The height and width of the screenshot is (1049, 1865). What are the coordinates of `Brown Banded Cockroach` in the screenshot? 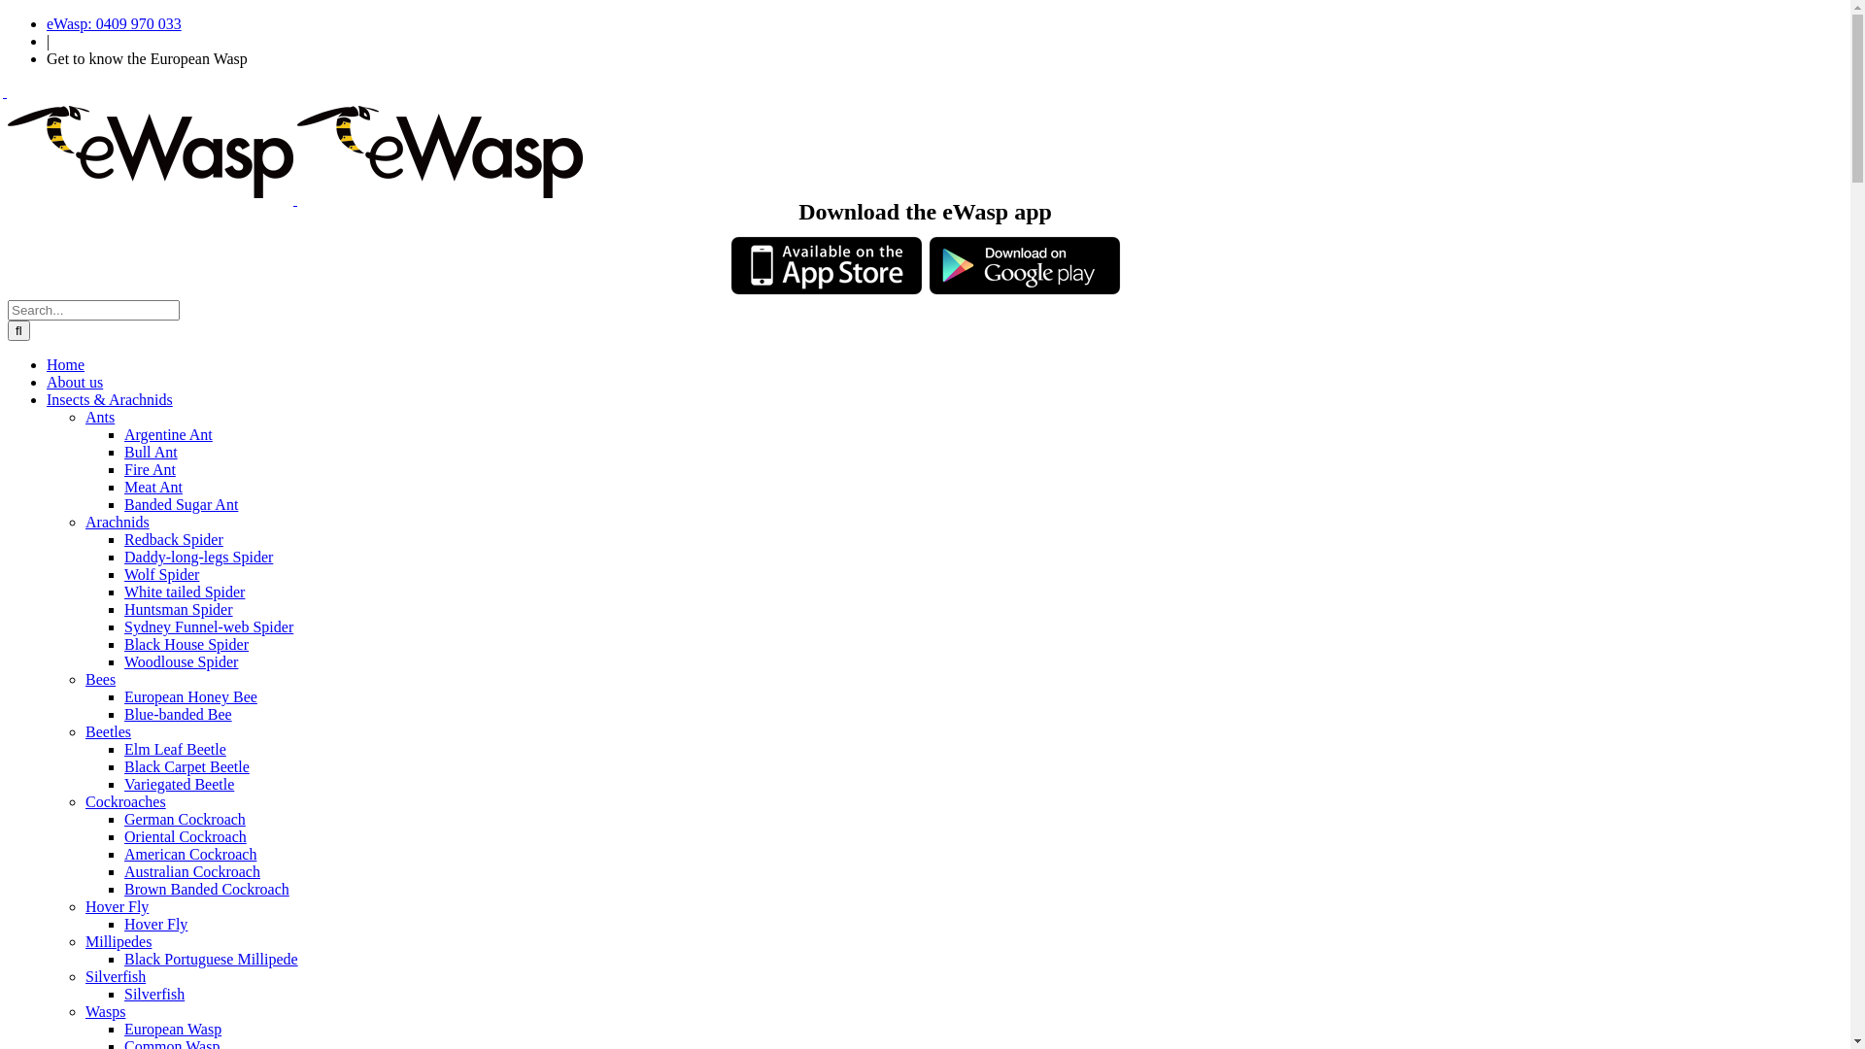 It's located at (207, 890).